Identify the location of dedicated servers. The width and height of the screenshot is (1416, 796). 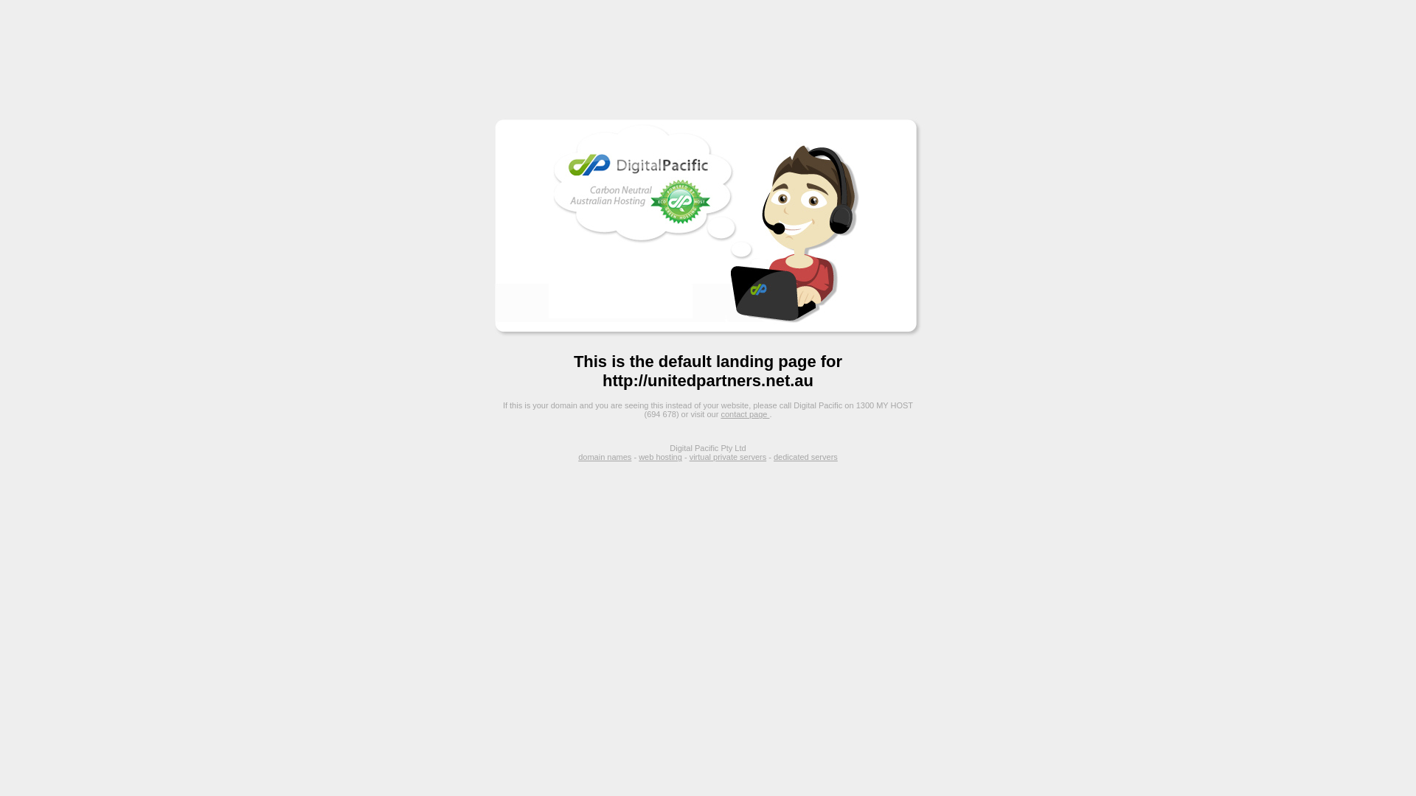
(805, 457).